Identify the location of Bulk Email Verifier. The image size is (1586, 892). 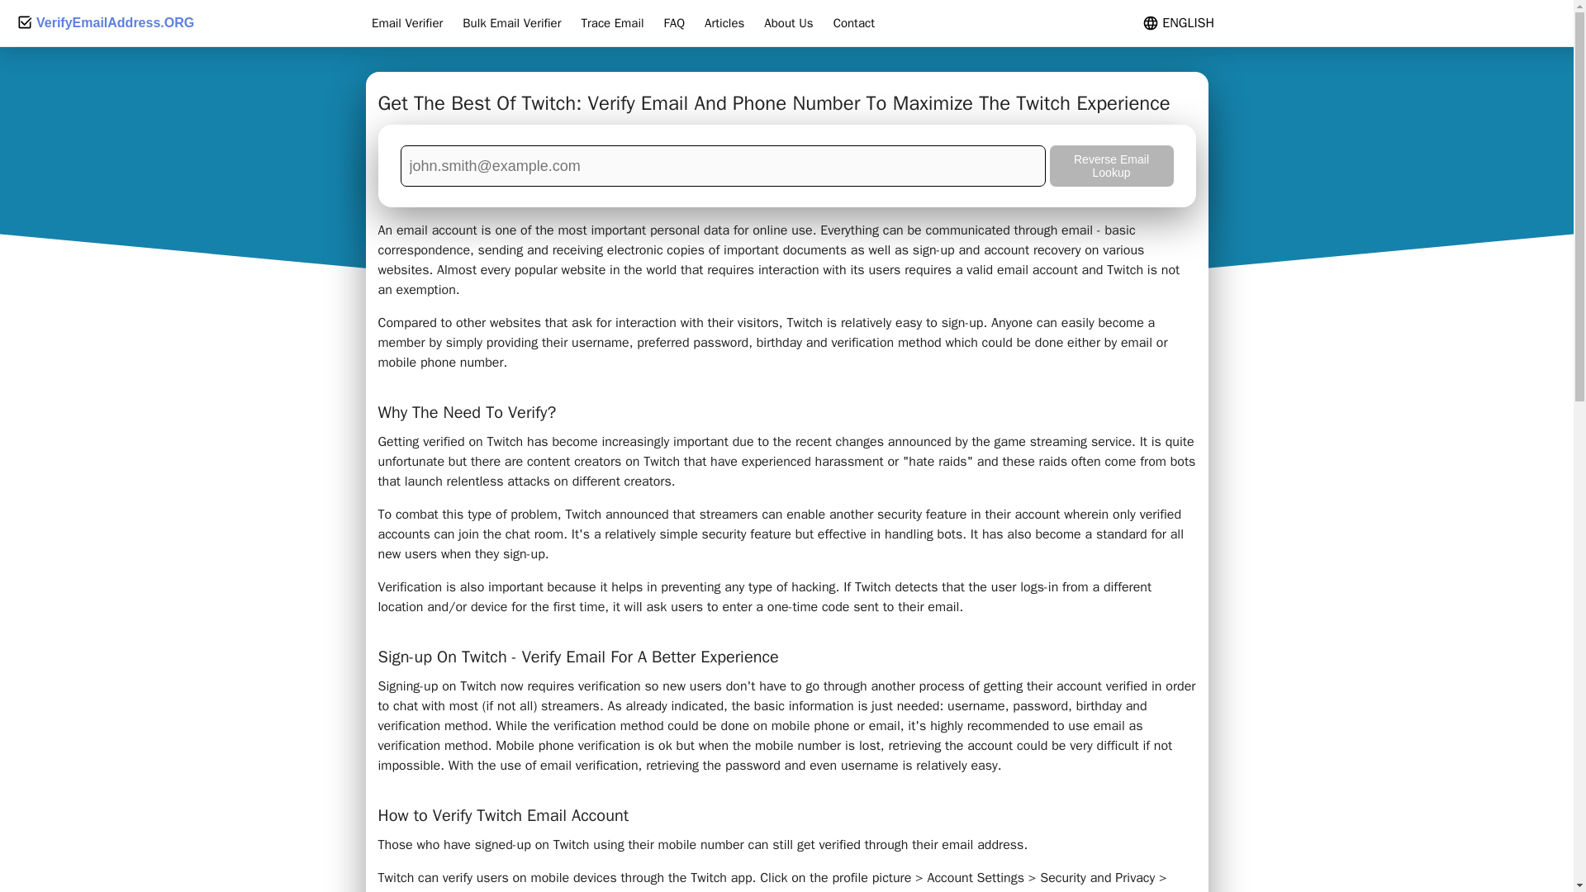
(512, 23).